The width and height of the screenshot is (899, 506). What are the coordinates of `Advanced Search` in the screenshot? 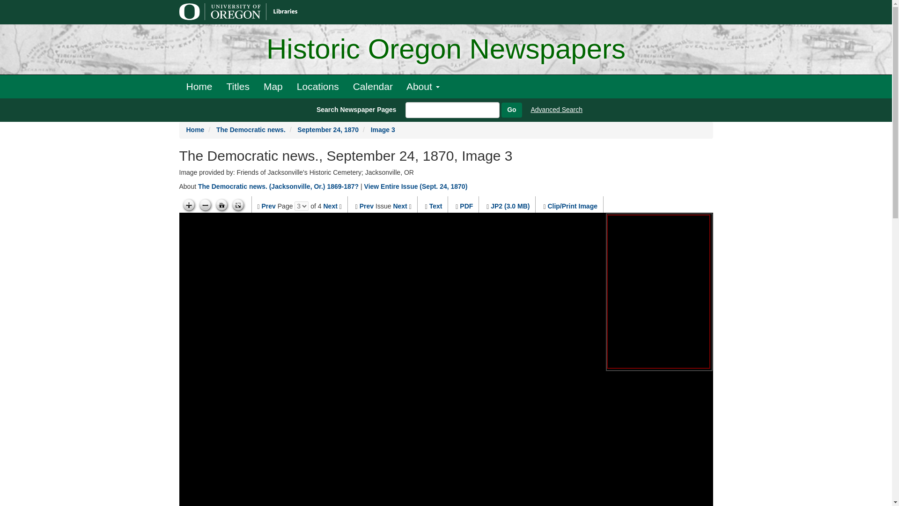 It's located at (557, 109).